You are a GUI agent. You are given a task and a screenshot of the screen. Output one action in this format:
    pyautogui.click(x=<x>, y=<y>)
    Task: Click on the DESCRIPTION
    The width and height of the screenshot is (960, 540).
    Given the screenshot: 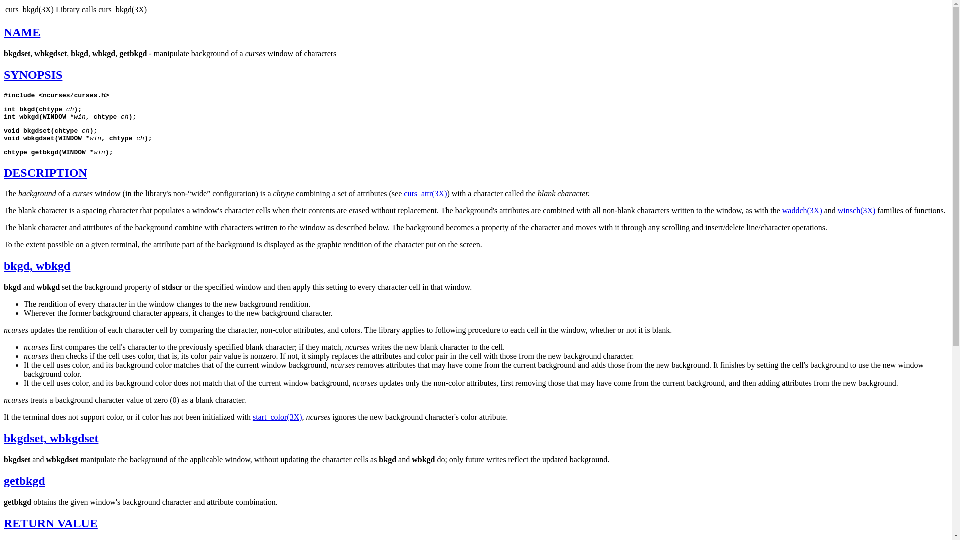 What is the action you would take?
    pyautogui.click(x=45, y=172)
    